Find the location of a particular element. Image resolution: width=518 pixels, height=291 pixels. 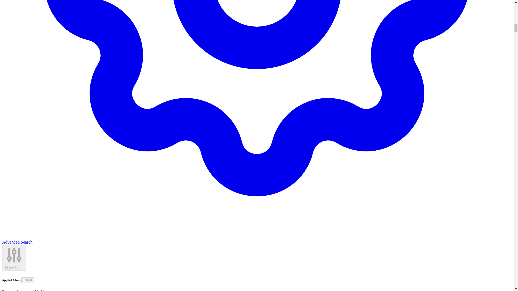

Clear is located at coordinates (28, 280).